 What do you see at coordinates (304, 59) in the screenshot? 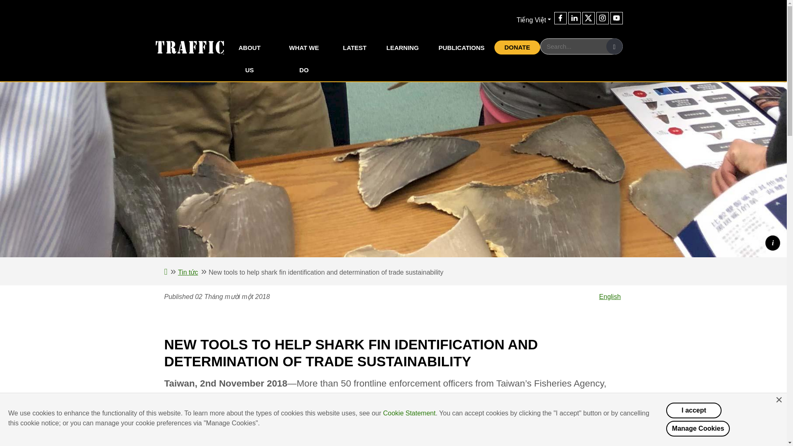
I see `WHAT WE DO` at bounding box center [304, 59].